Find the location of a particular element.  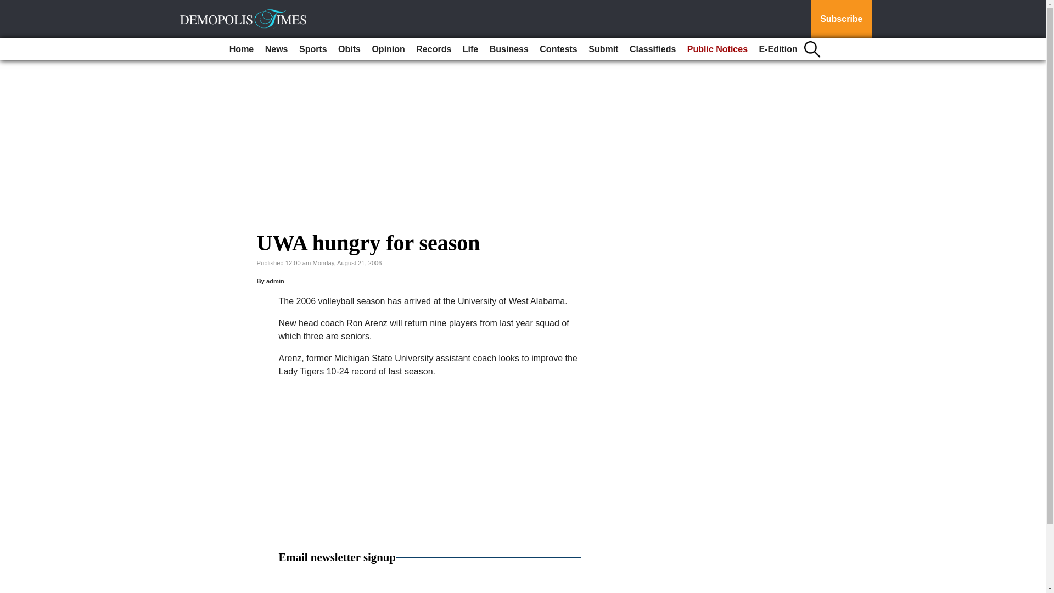

Submit is located at coordinates (603, 49).